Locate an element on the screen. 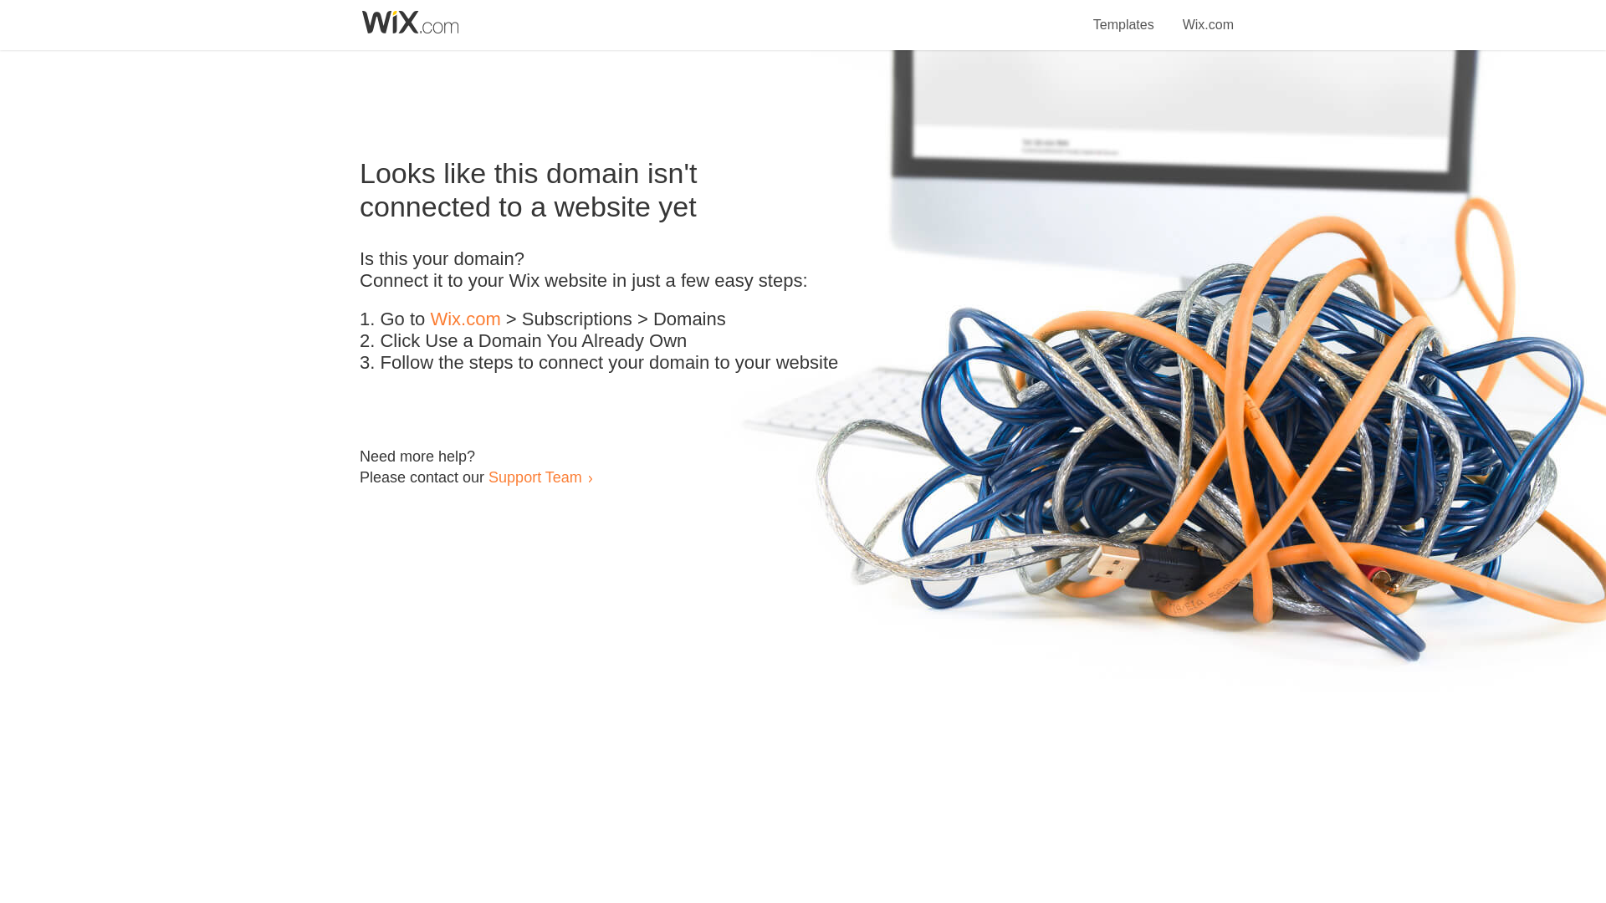  Wix.com is located at coordinates (465, 319).